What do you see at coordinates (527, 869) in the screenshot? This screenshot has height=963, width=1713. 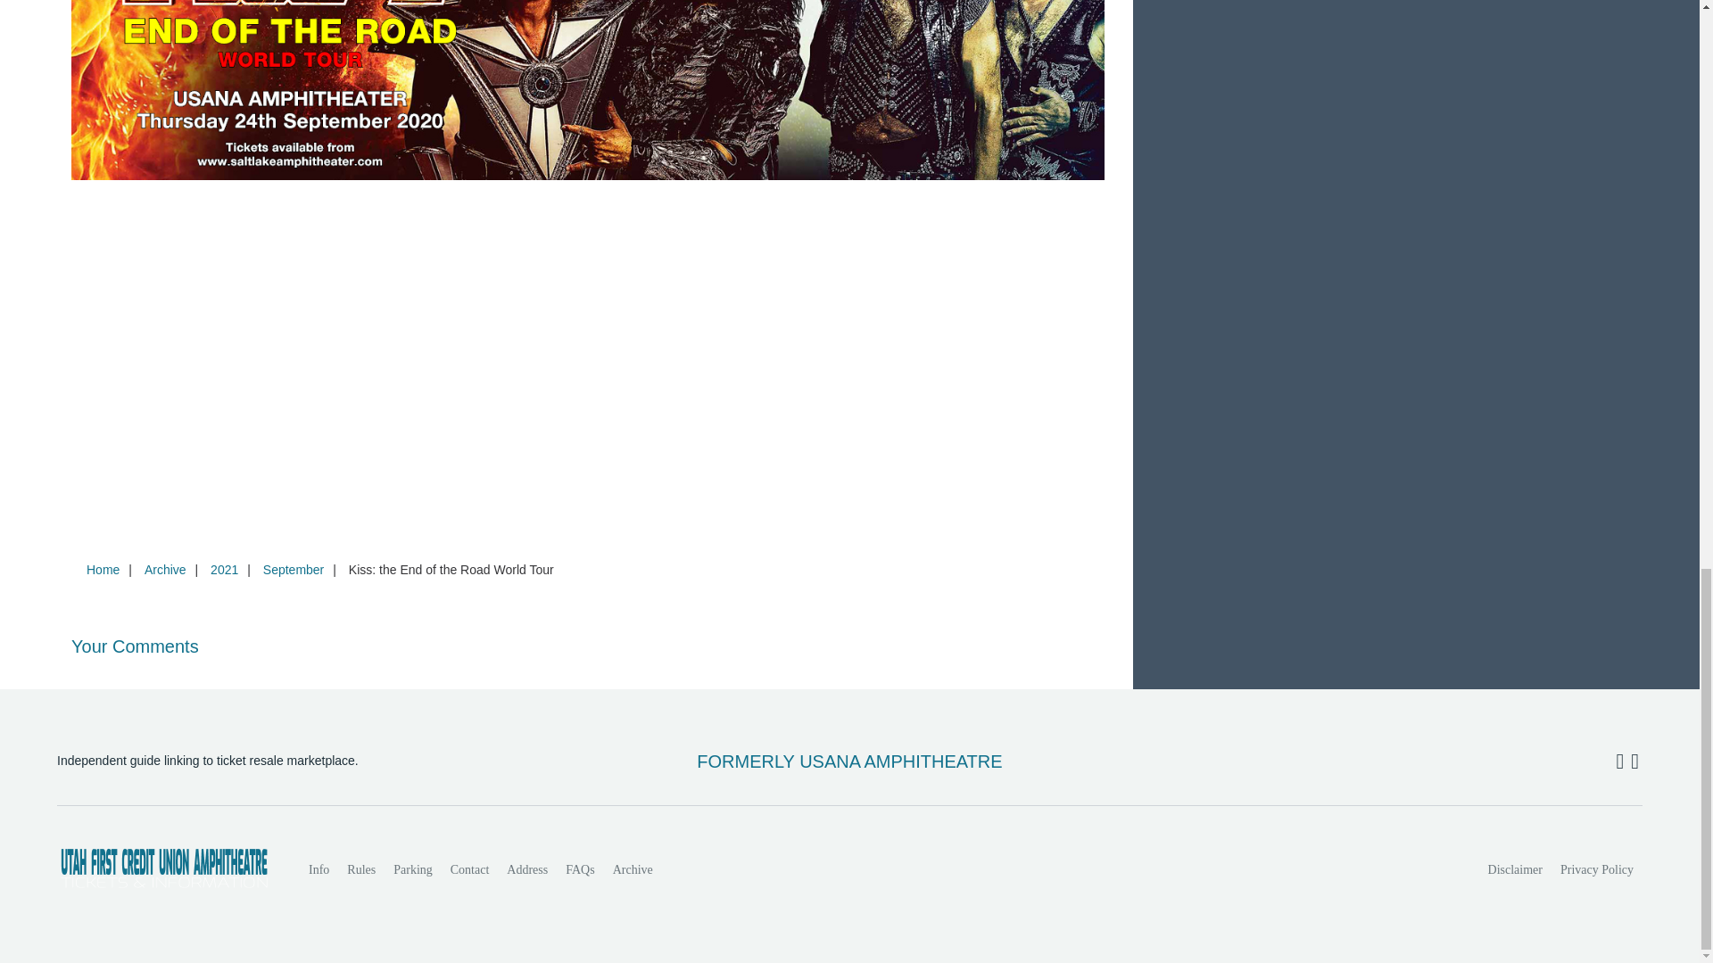 I see `Address` at bounding box center [527, 869].